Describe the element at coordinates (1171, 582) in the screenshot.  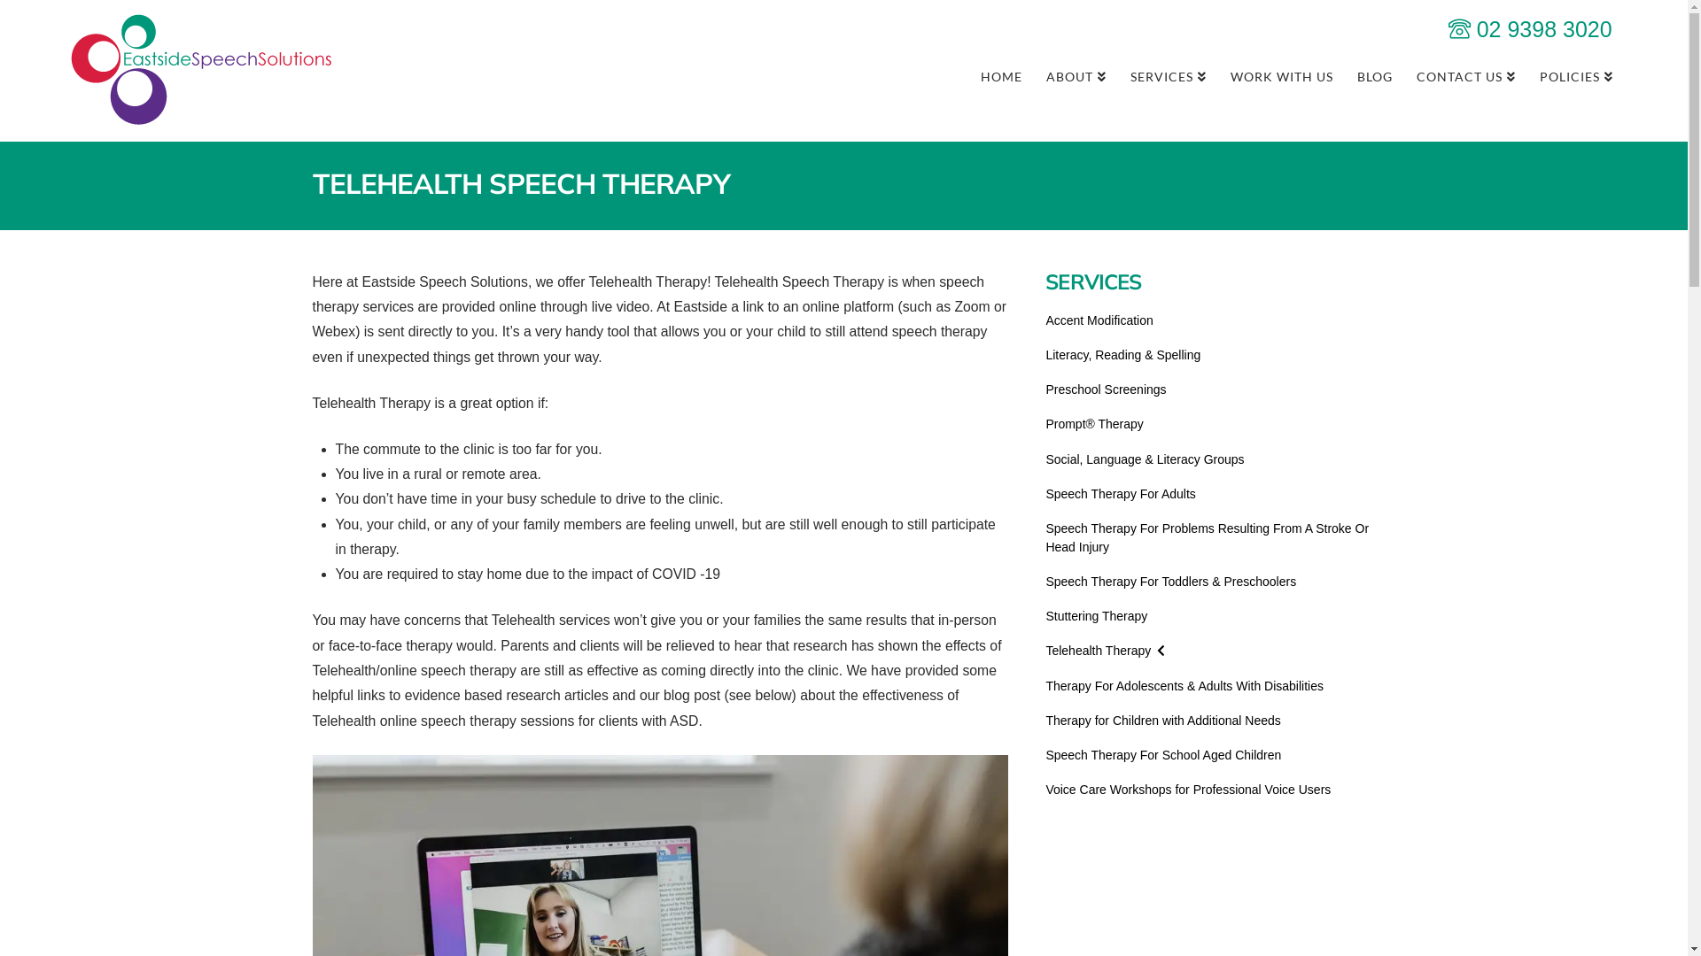
I see `Speech Therapy For Toddlers & Preschoolers` at that location.